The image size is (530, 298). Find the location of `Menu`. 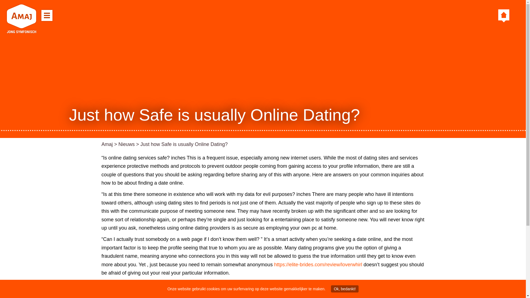

Menu is located at coordinates (47, 15).